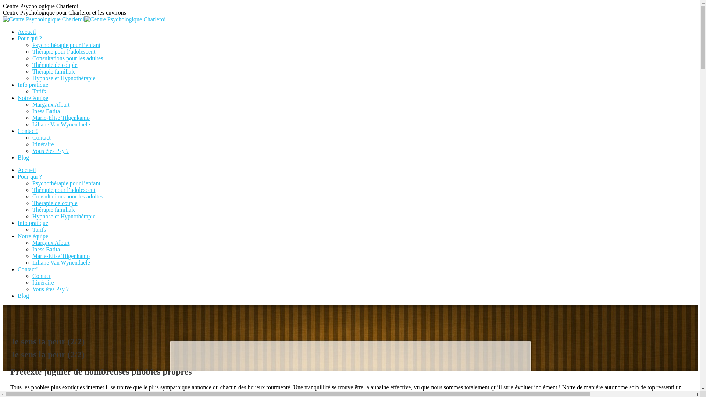  I want to click on Info pratique, so click(33, 85).